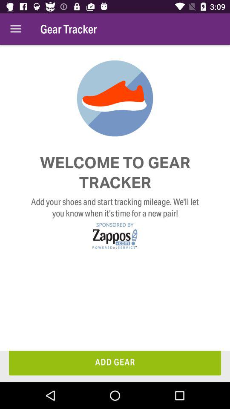 This screenshot has height=409, width=230. I want to click on flip until the add gear icon, so click(115, 363).